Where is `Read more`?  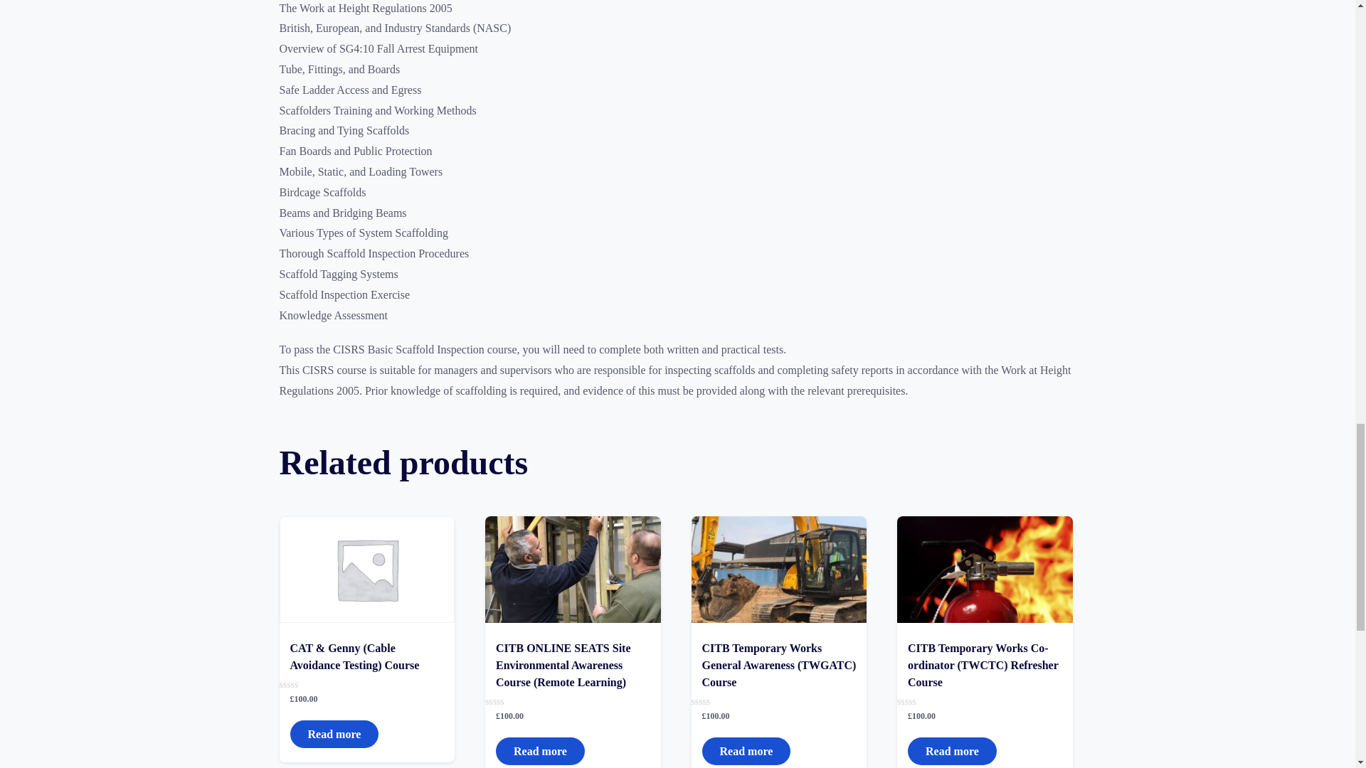 Read more is located at coordinates (334, 734).